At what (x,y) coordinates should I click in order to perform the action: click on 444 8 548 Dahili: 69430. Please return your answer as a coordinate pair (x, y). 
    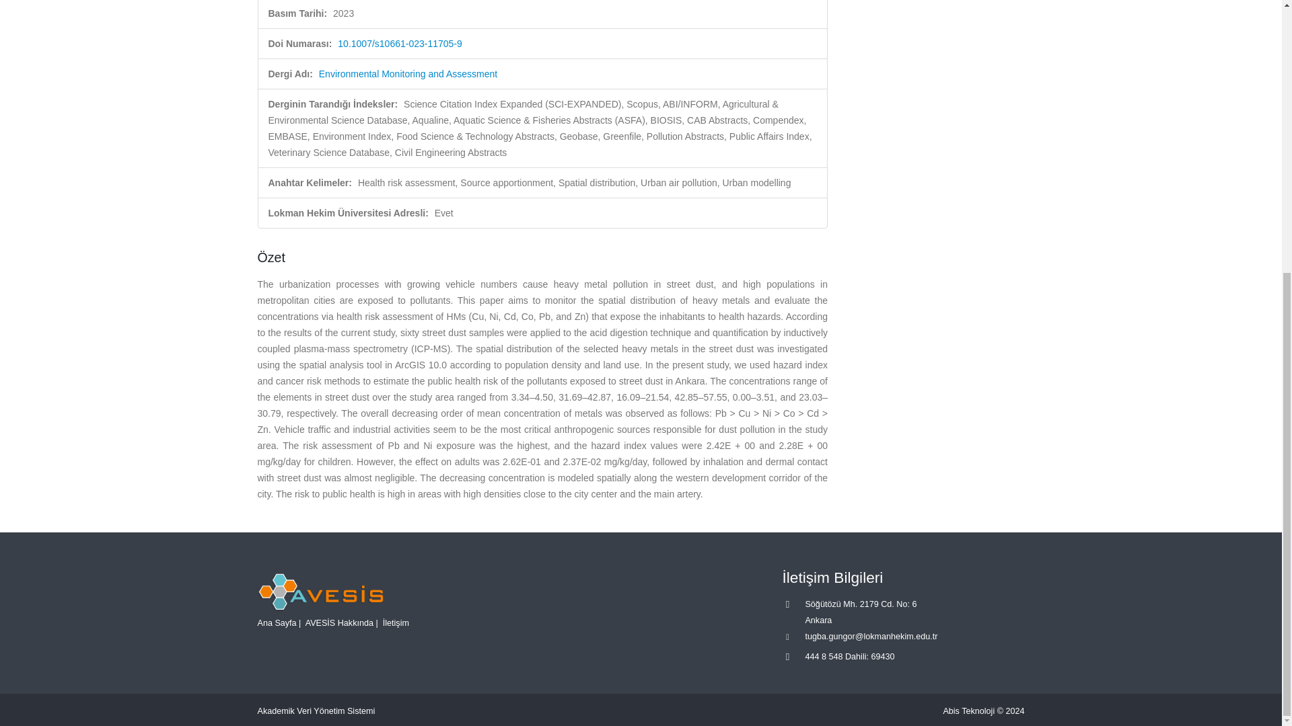
    Looking at the image, I should click on (849, 656).